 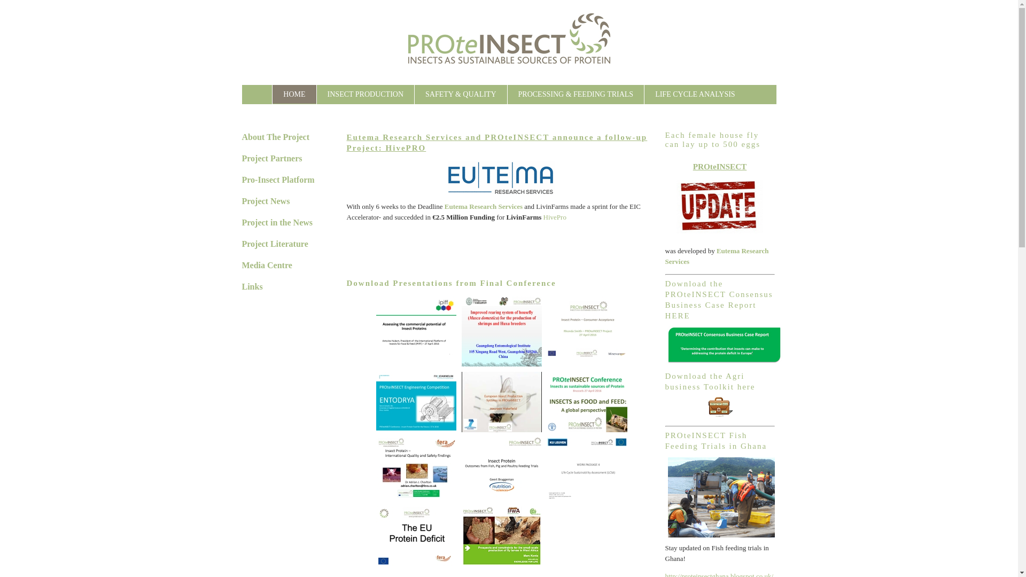 I want to click on LIFE CYCLE ANALYSIS, so click(x=695, y=94).